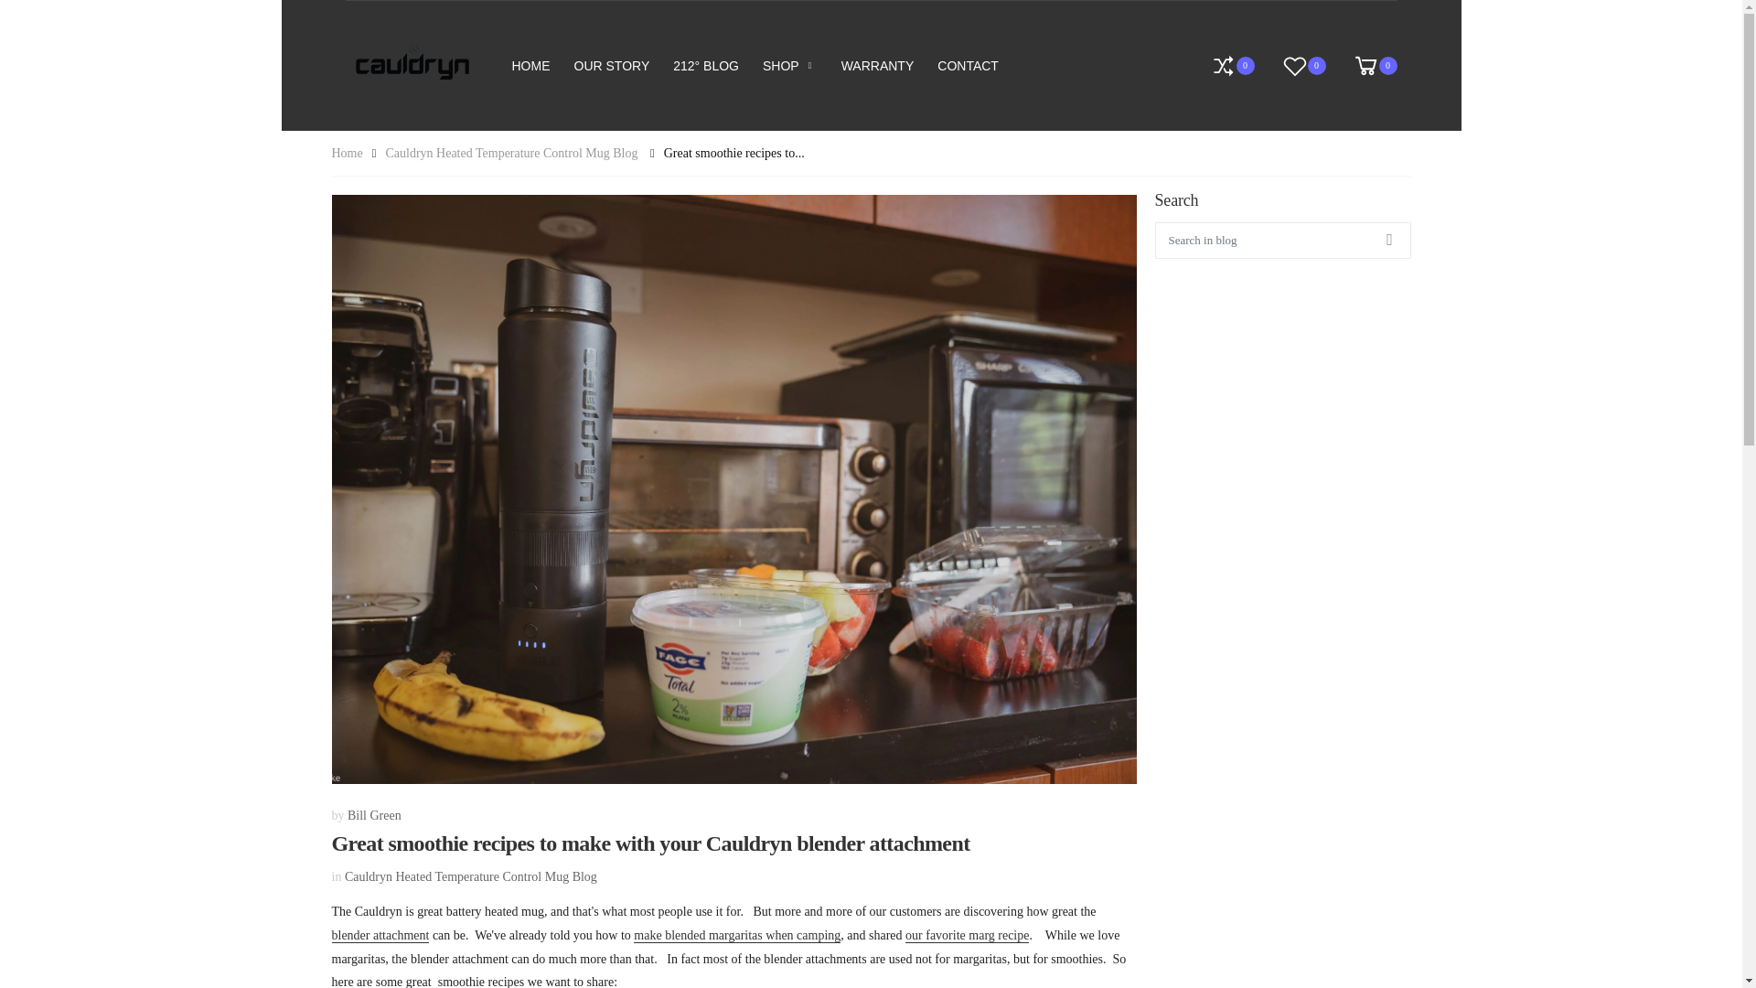 The height and width of the screenshot is (988, 1756). What do you see at coordinates (1388, 240) in the screenshot?
I see `Search` at bounding box center [1388, 240].